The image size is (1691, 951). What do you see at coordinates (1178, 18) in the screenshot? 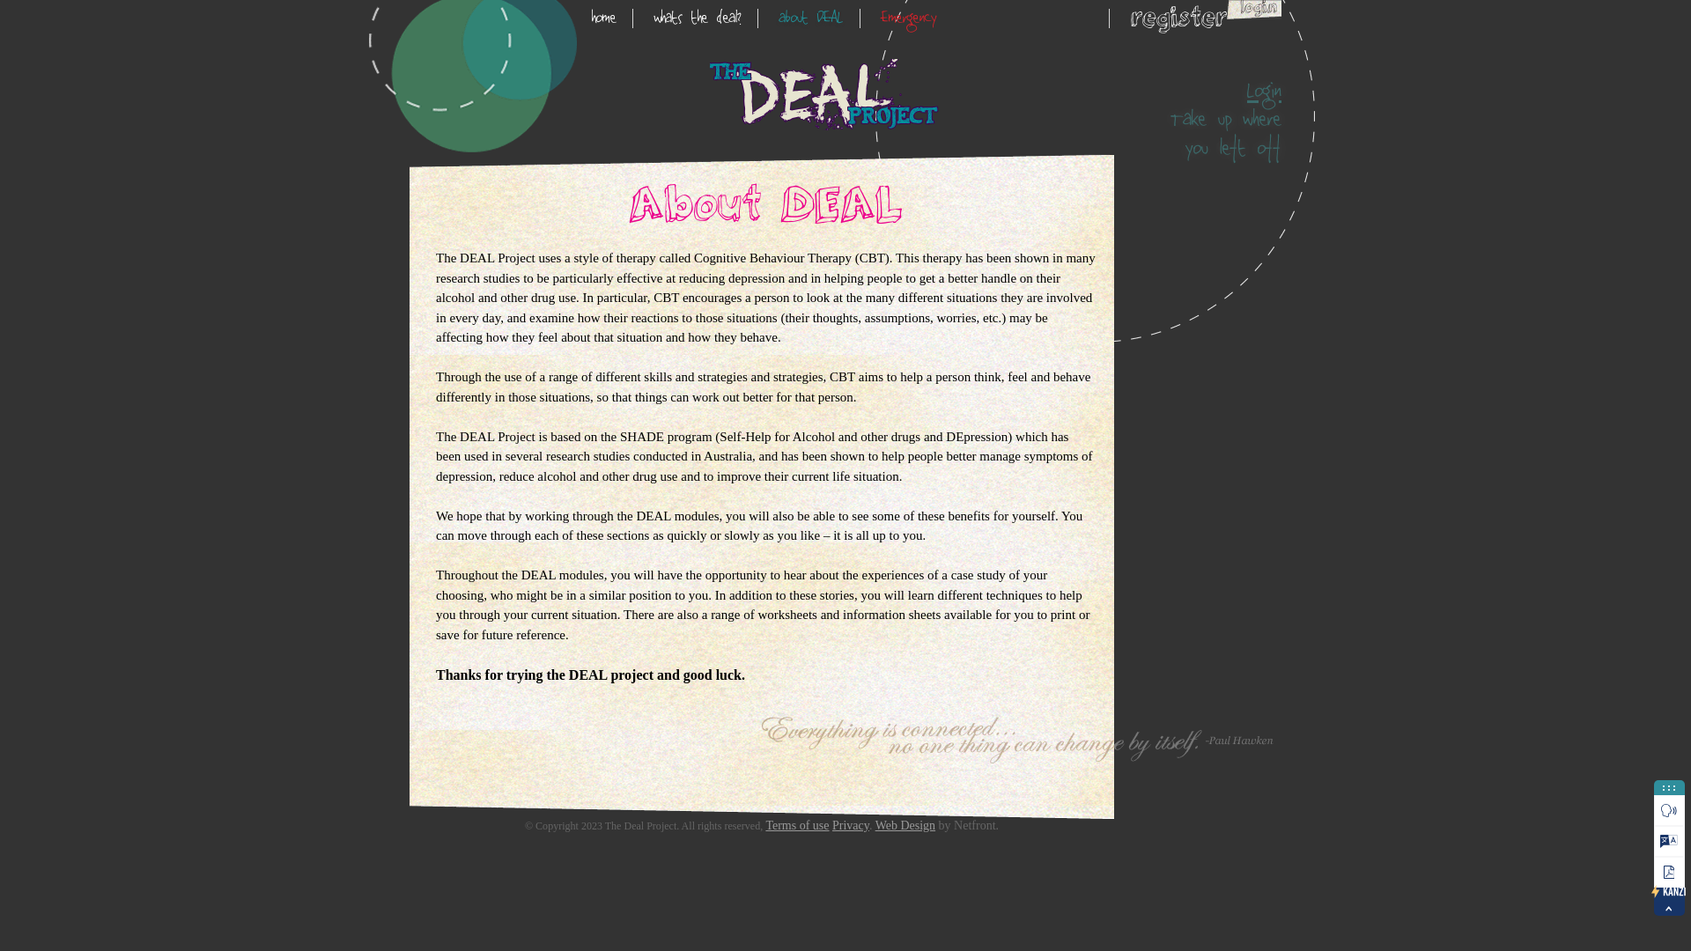
I see `register` at bounding box center [1178, 18].